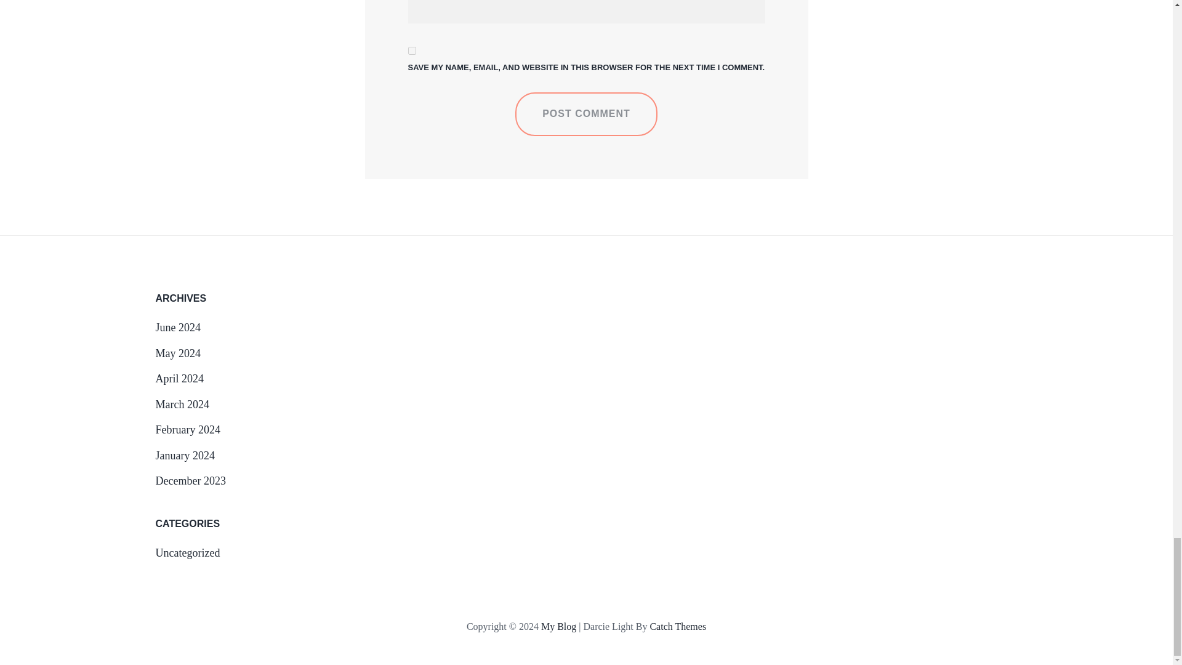  Describe the element at coordinates (677, 626) in the screenshot. I see `Catch Themes` at that location.